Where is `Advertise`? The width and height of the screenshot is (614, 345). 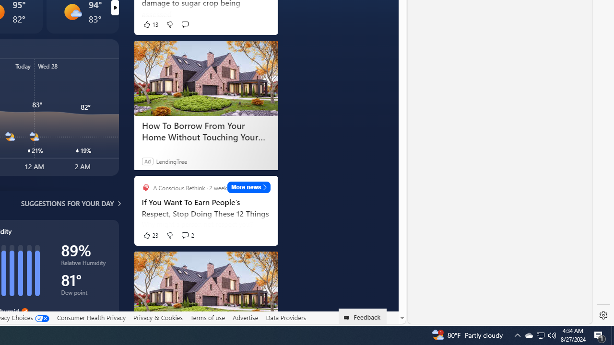 Advertise is located at coordinates (245, 317).